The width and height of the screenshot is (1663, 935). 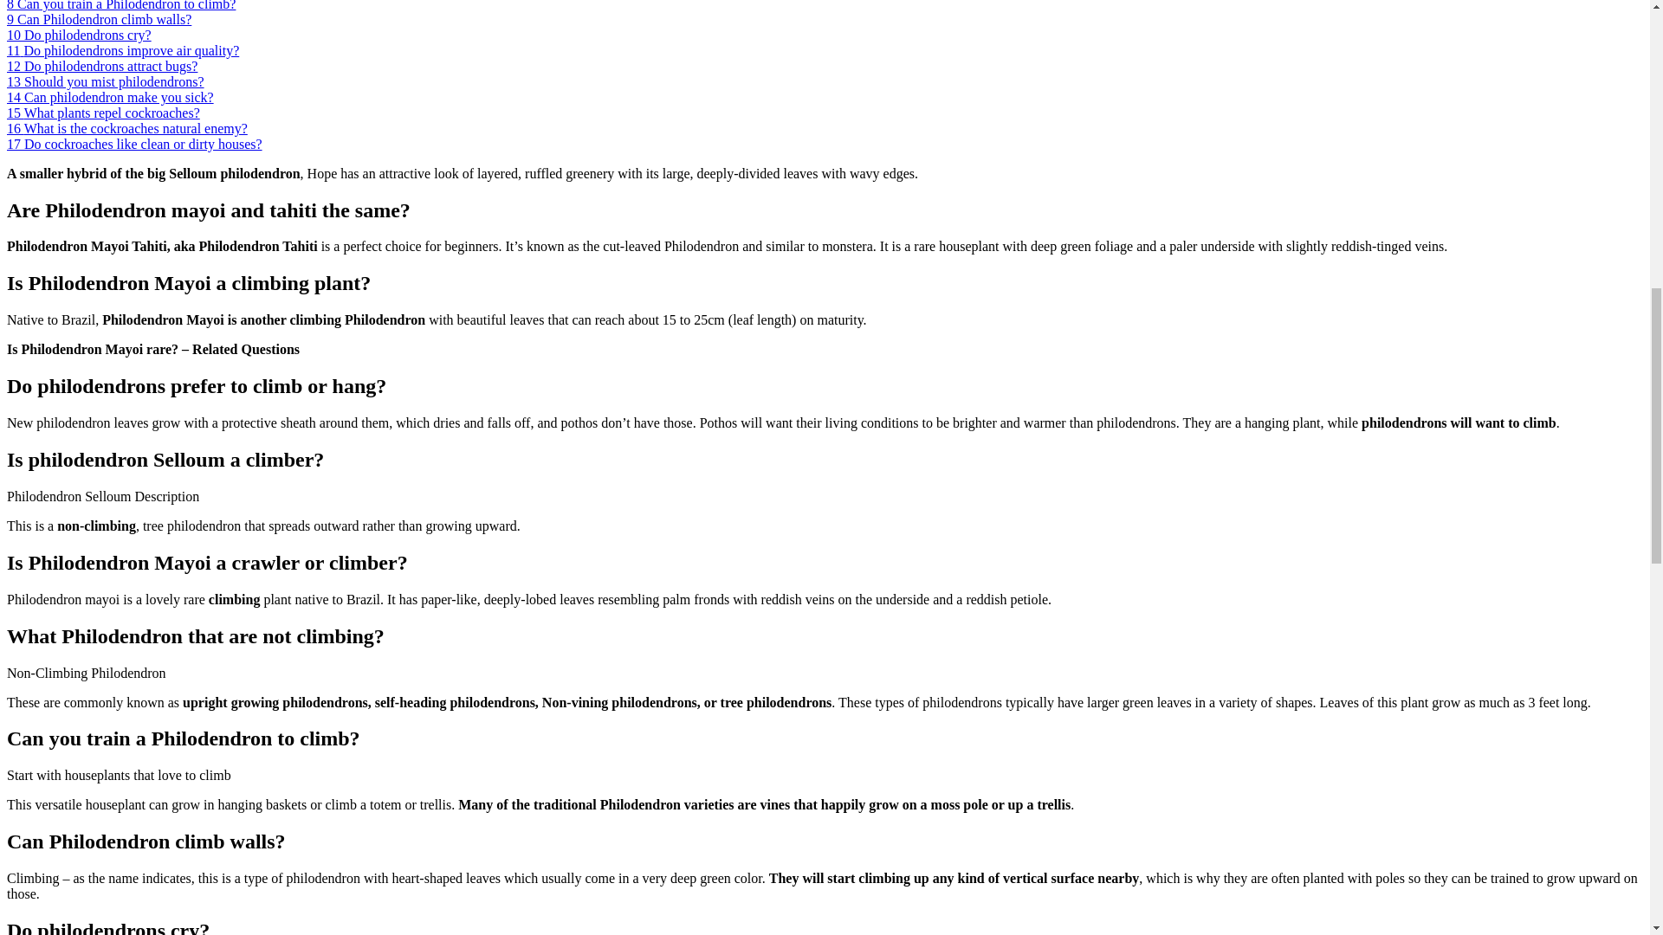 I want to click on 16 What is the cockroaches natural enemy?, so click(x=126, y=128).